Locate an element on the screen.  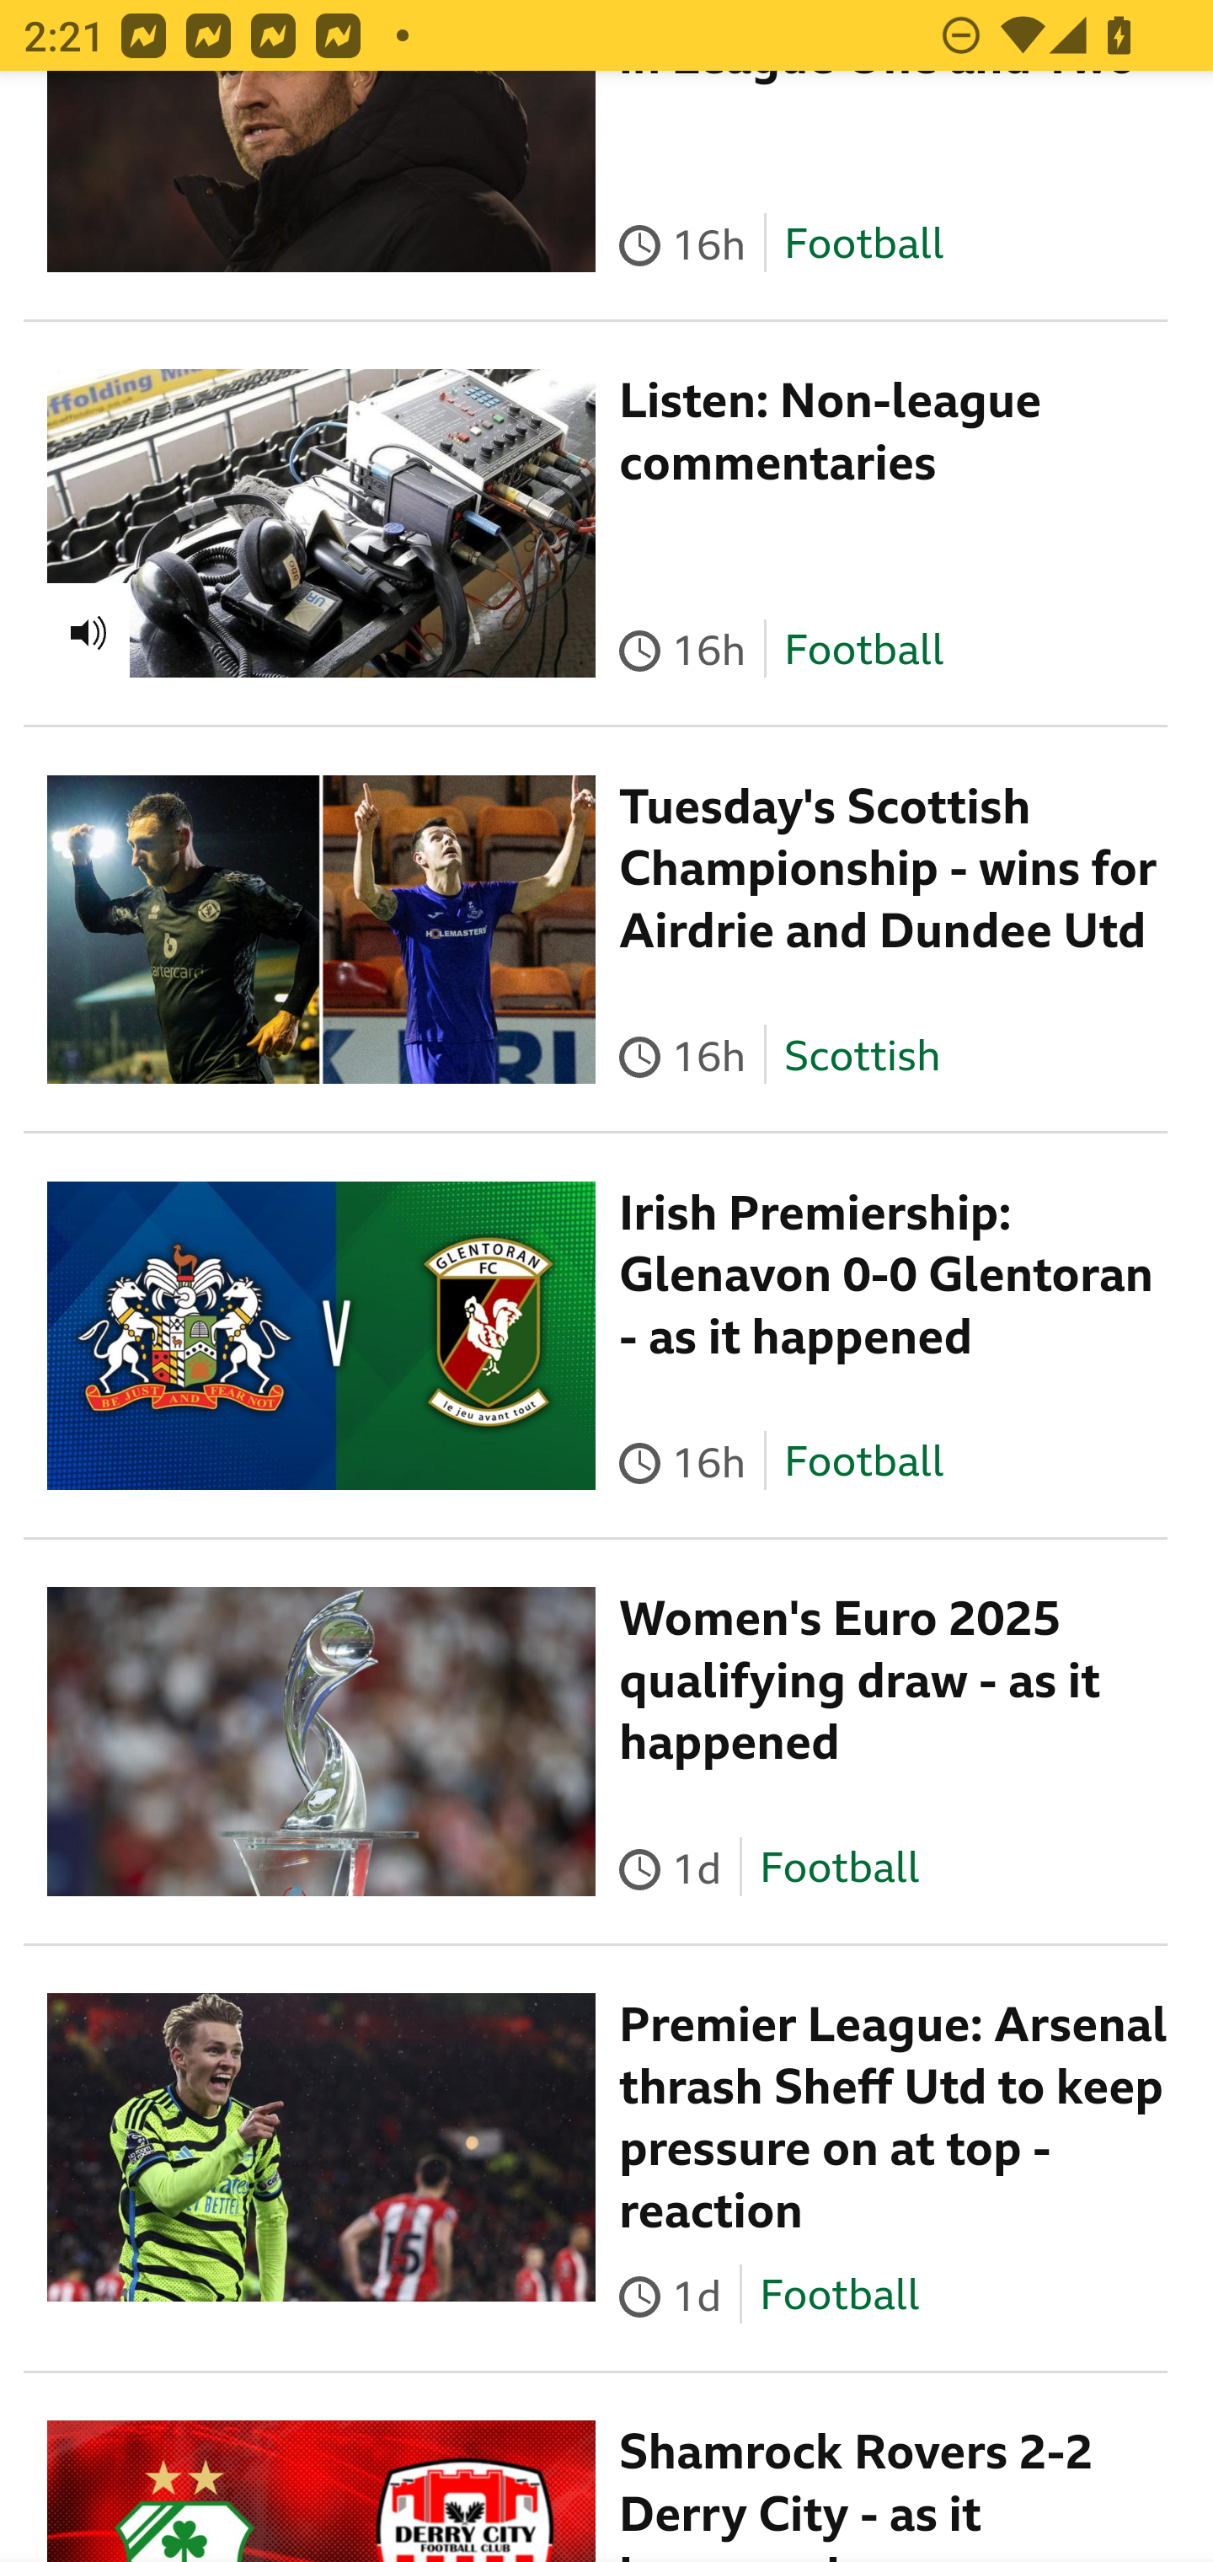
Women's Euro 2025 qualifying draw - as it happened is located at coordinates (860, 1680).